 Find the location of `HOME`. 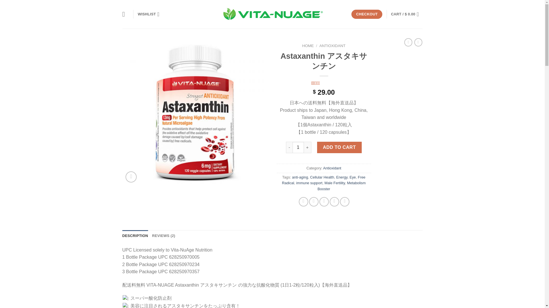

HOME is located at coordinates (308, 46).